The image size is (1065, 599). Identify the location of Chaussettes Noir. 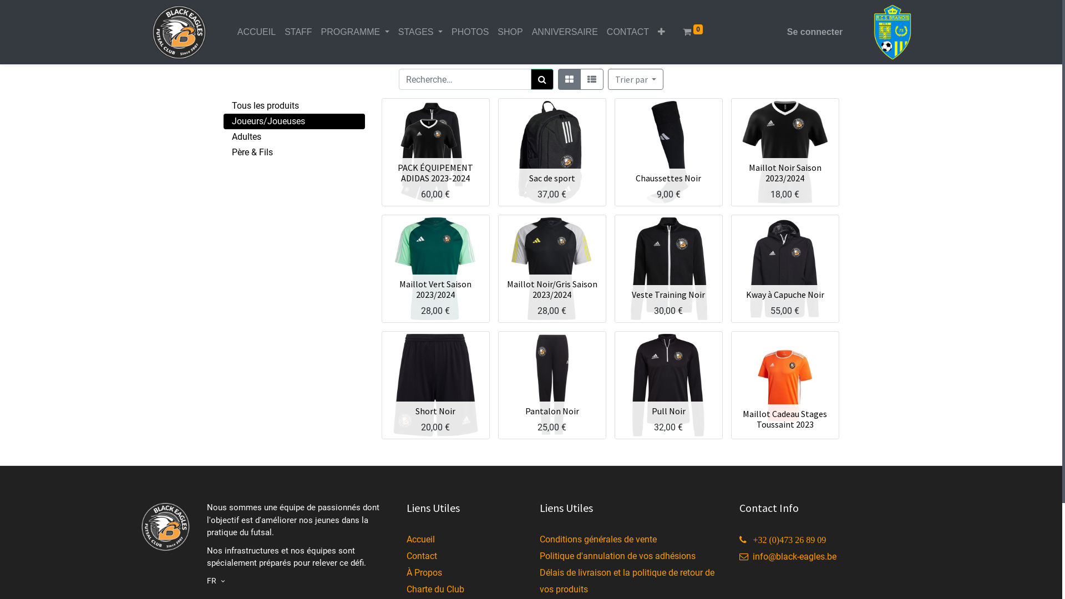
(668, 178).